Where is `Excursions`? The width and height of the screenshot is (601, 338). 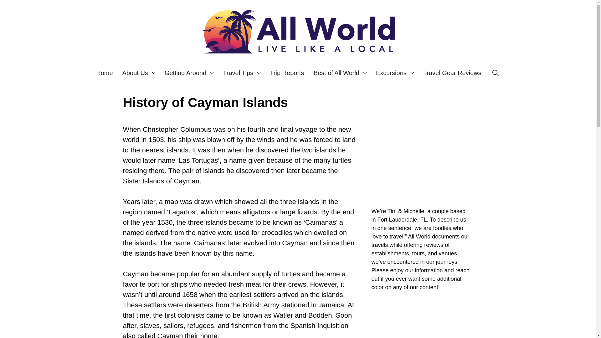
Excursions is located at coordinates (395, 73).